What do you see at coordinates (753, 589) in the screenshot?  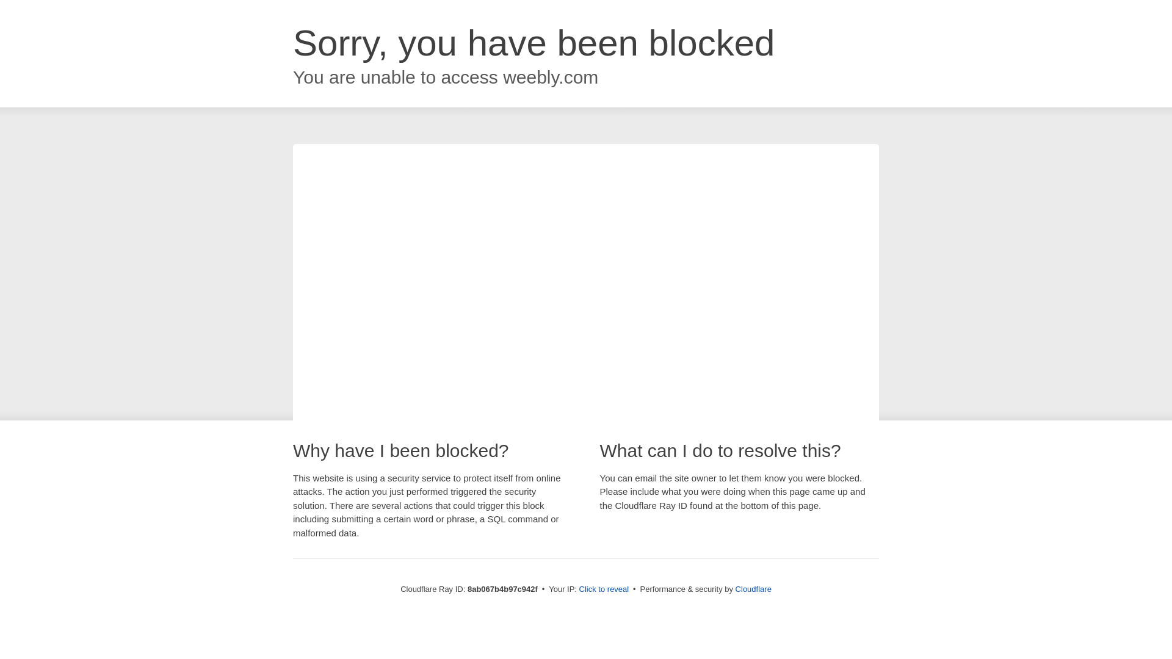 I see `Cloudflare` at bounding box center [753, 589].